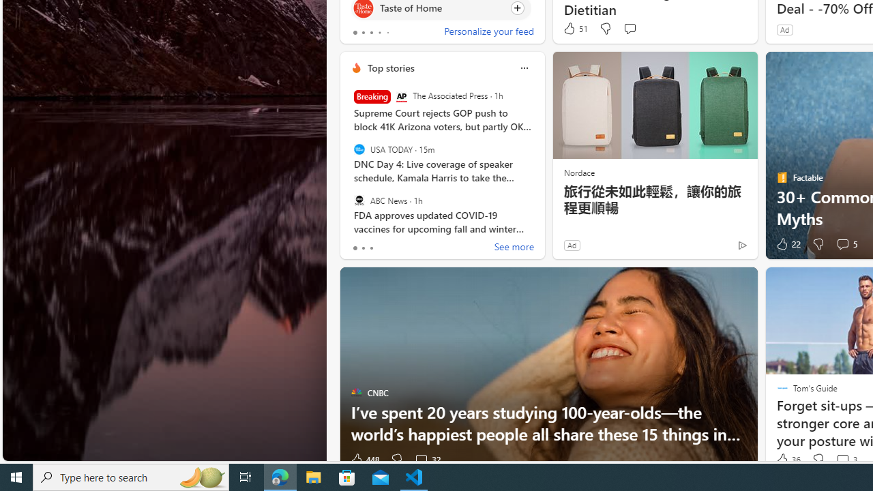 Image resolution: width=873 pixels, height=491 pixels. Describe the element at coordinates (787, 460) in the screenshot. I see `36 Like` at that location.